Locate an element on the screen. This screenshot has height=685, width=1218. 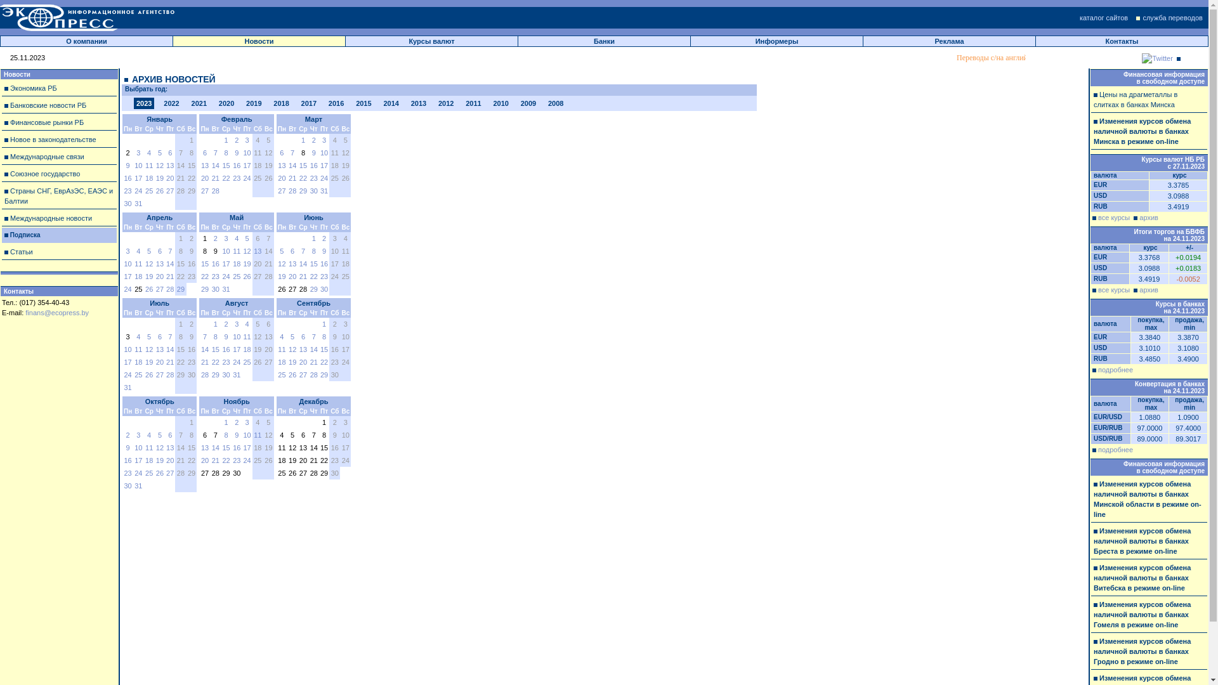
31 is located at coordinates (237, 375).